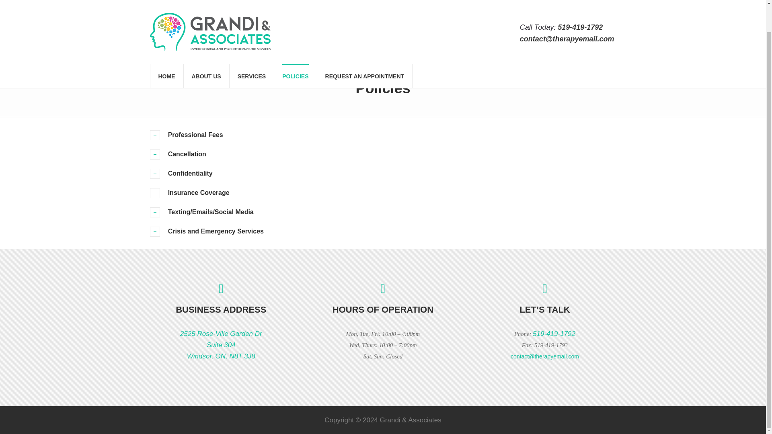  What do you see at coordinates (383, 154) in the screenshot?
I see `Confidentiality` at bounding box center [383, 154].